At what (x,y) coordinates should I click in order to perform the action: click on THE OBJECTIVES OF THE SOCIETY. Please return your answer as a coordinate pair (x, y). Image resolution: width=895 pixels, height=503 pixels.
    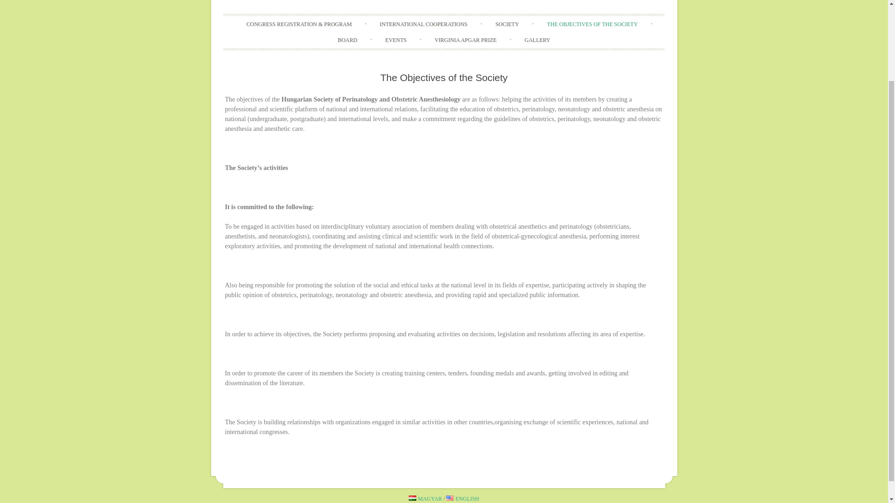
    Looking at the image, I should click on (592, 24).